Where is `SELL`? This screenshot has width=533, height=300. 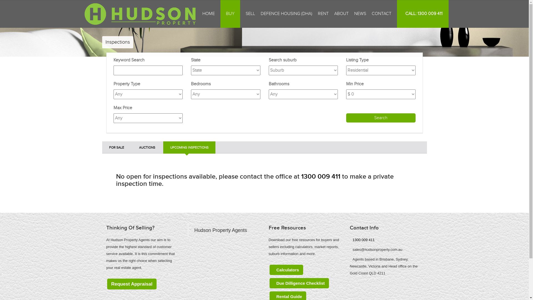
SELL is located at coordinates (250, 14).